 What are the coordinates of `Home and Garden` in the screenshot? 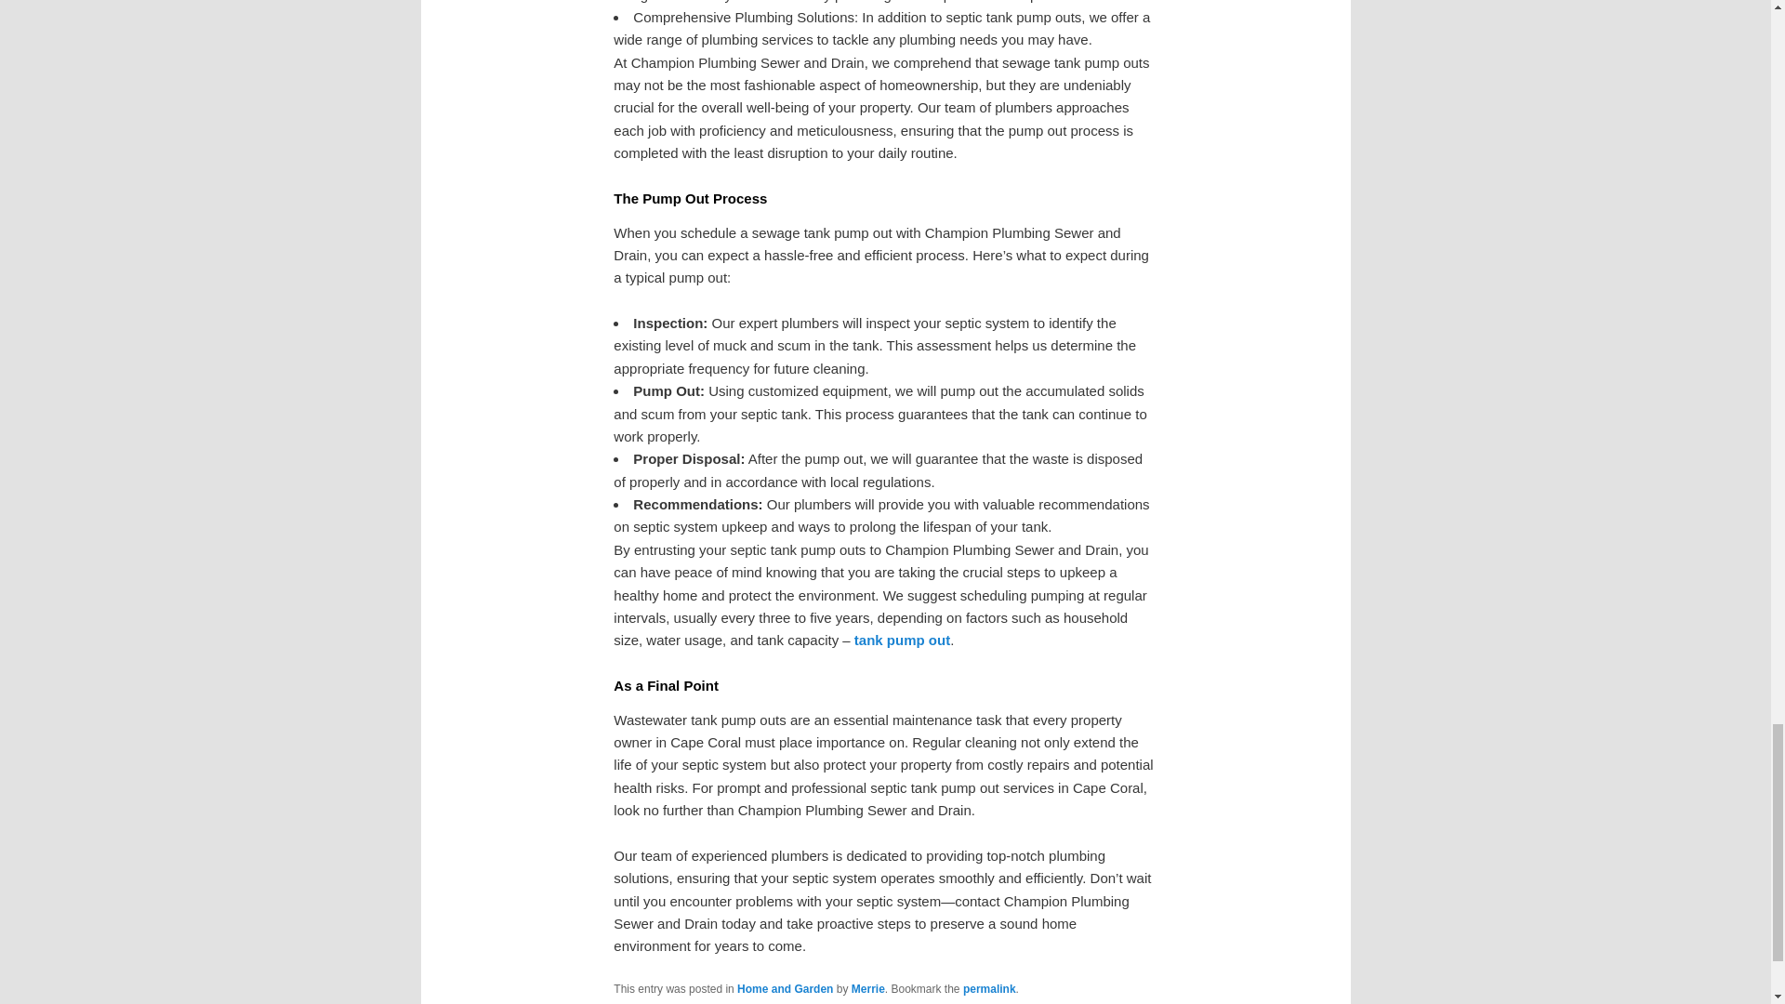 It's located at (785, 989).